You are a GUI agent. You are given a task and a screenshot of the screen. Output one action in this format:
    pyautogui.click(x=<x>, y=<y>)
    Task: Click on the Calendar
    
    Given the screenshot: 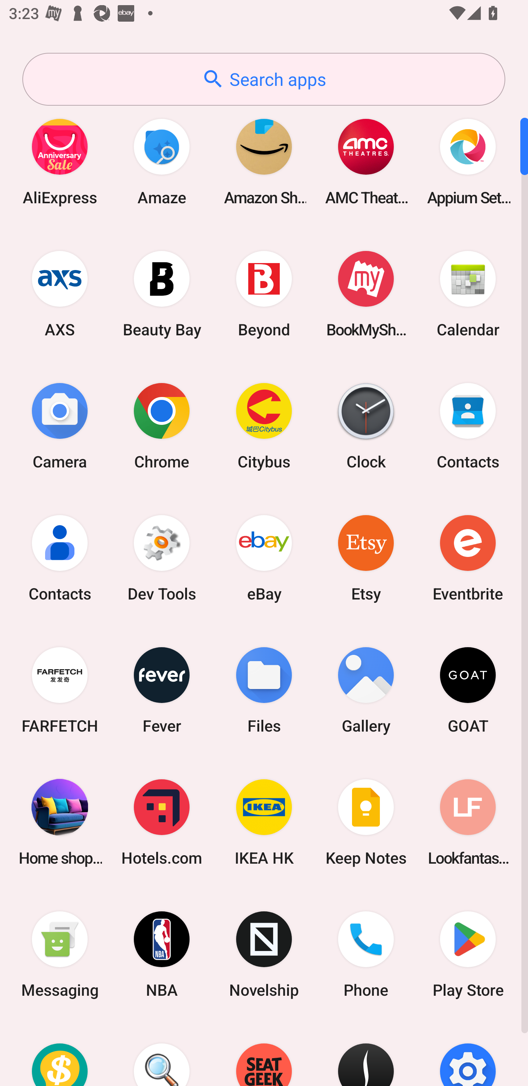 What is the action you would take?
    pyautogui.click(x=468, y=294)
    